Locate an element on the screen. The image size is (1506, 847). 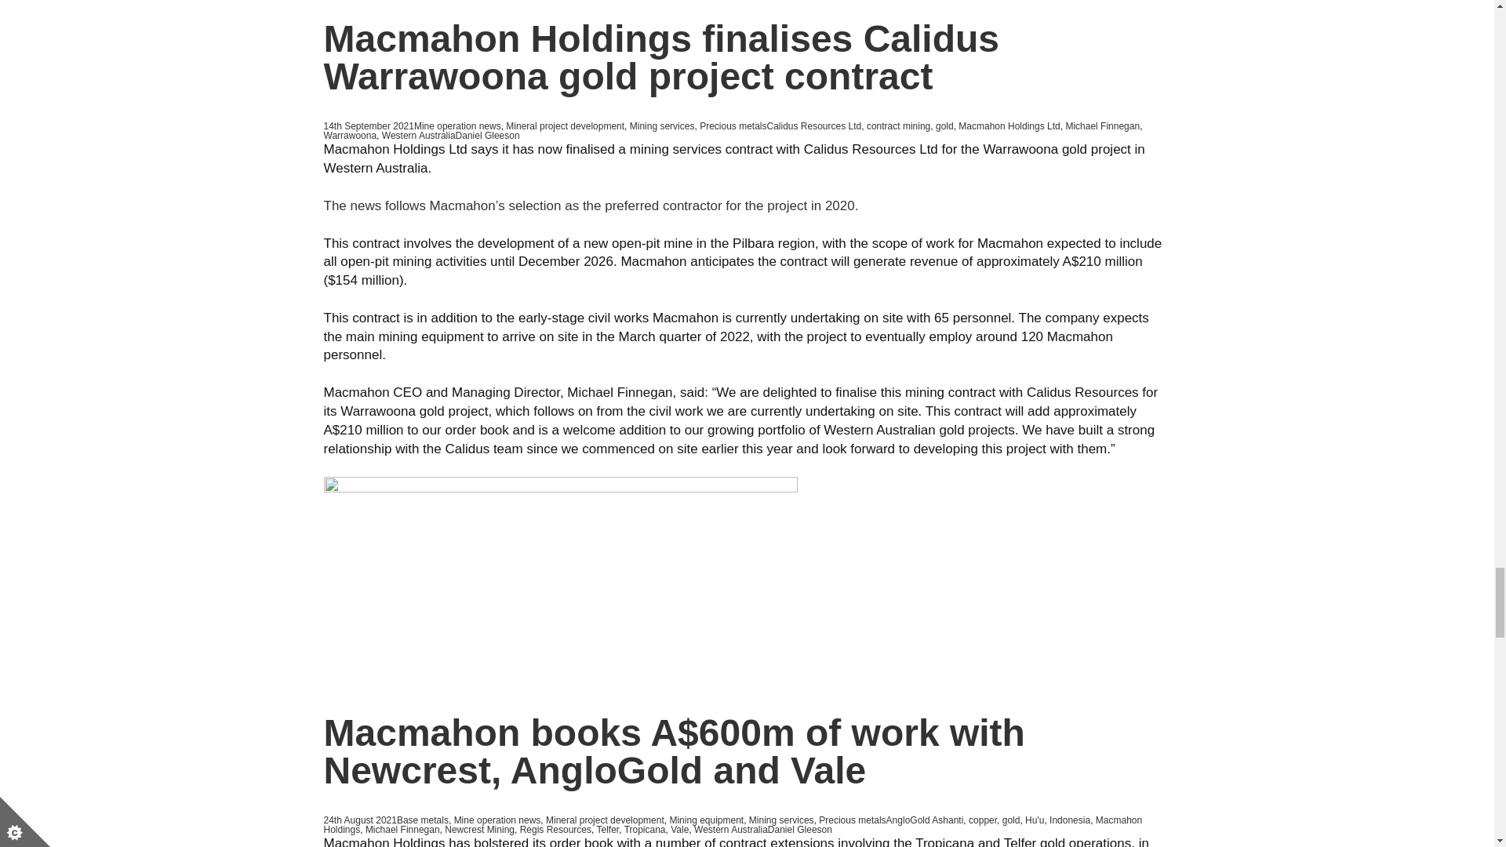
View all posts by Daniel Gleeson is located at coordinates (488, 136).